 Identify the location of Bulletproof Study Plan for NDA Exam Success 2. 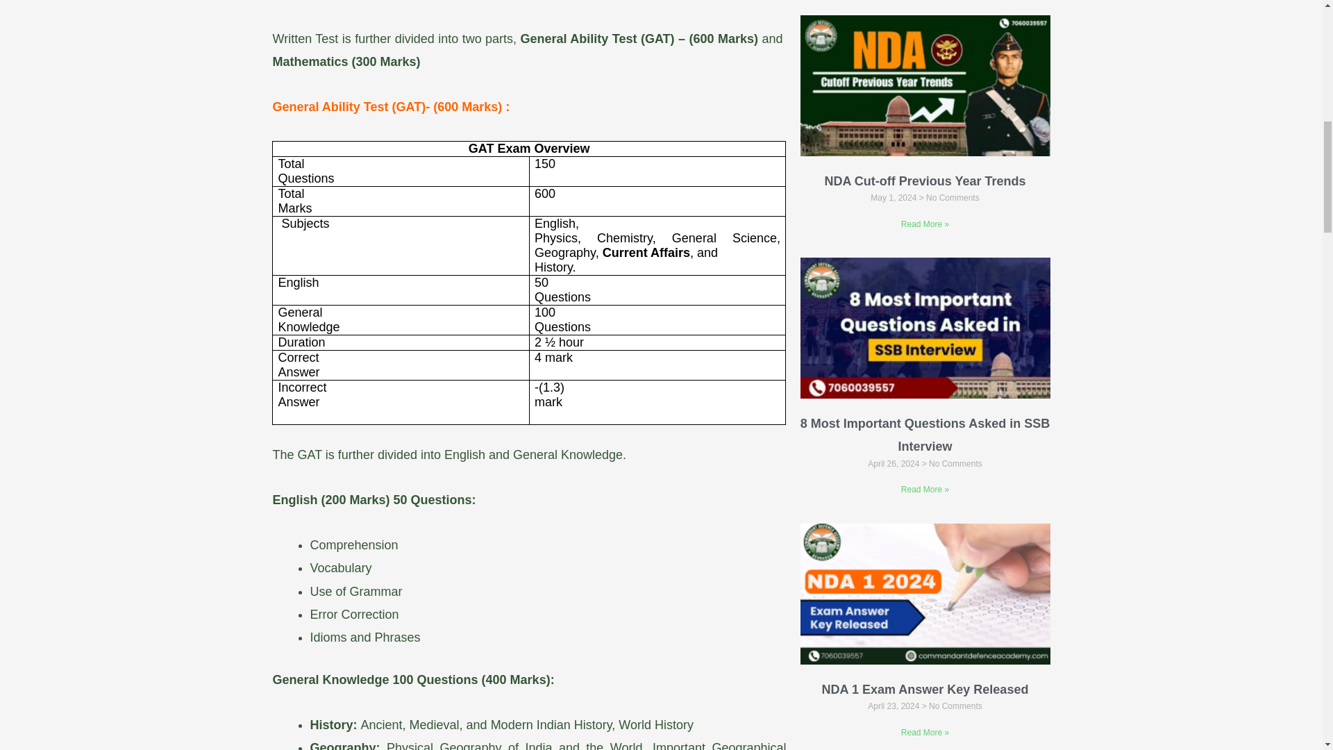
(925, 85).